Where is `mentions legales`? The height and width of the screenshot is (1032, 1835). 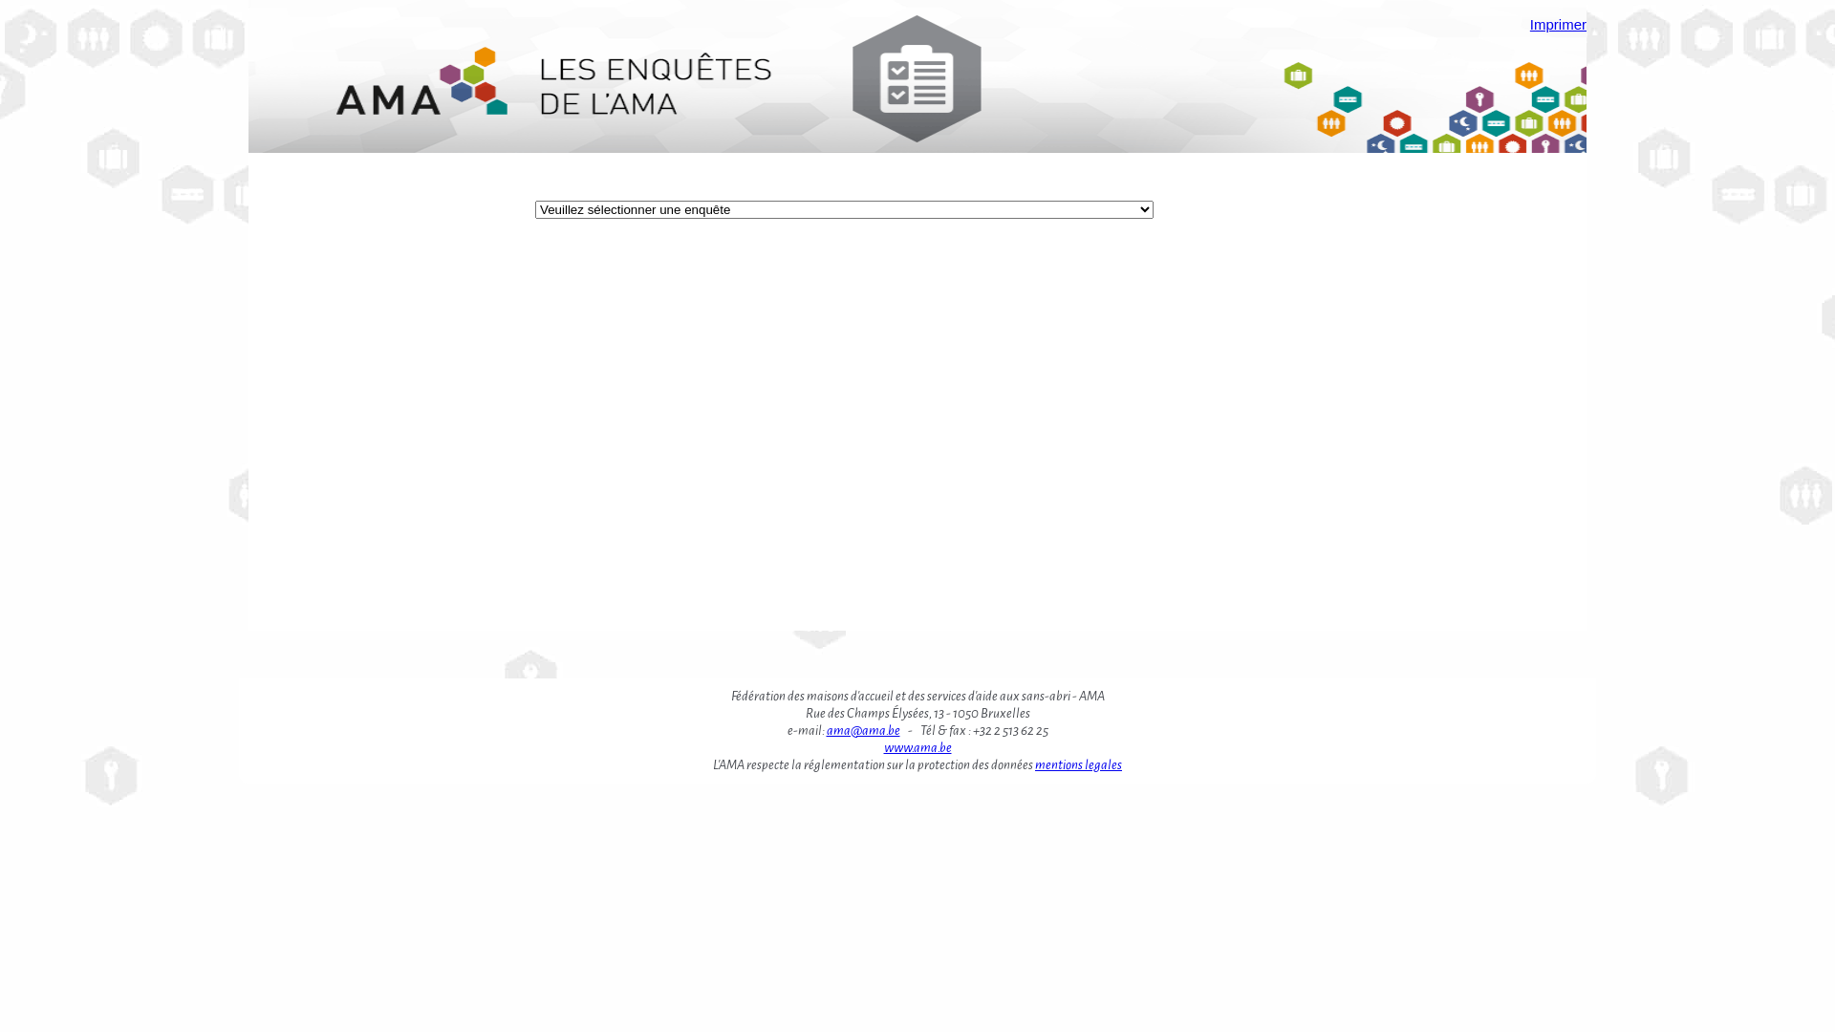
mentions legales is located at coordinates (1078, 764).